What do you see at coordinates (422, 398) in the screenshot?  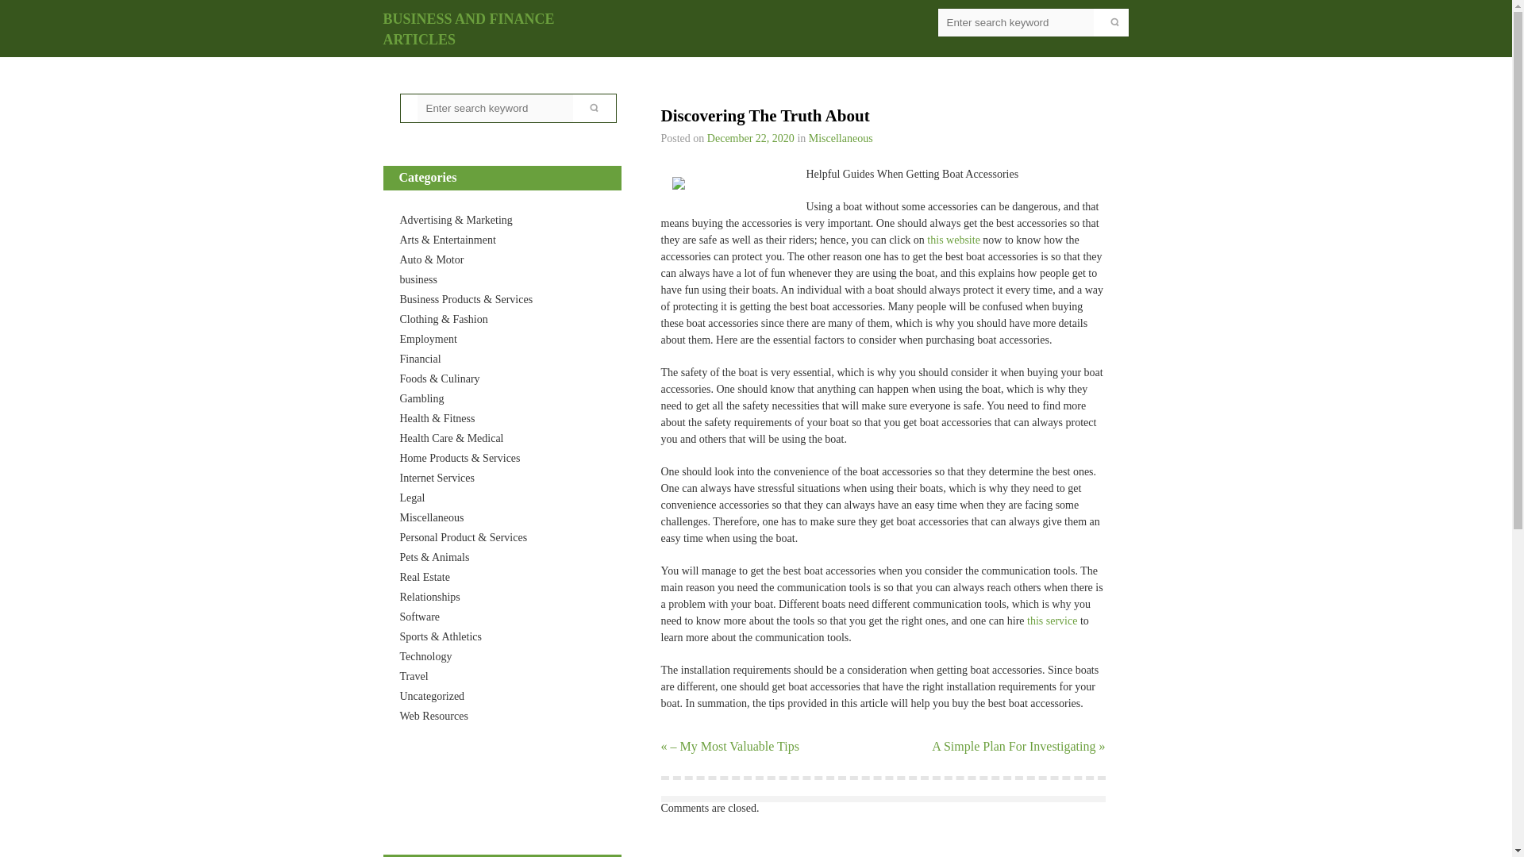 I see `Gambling` at bounding box center [422, 398].